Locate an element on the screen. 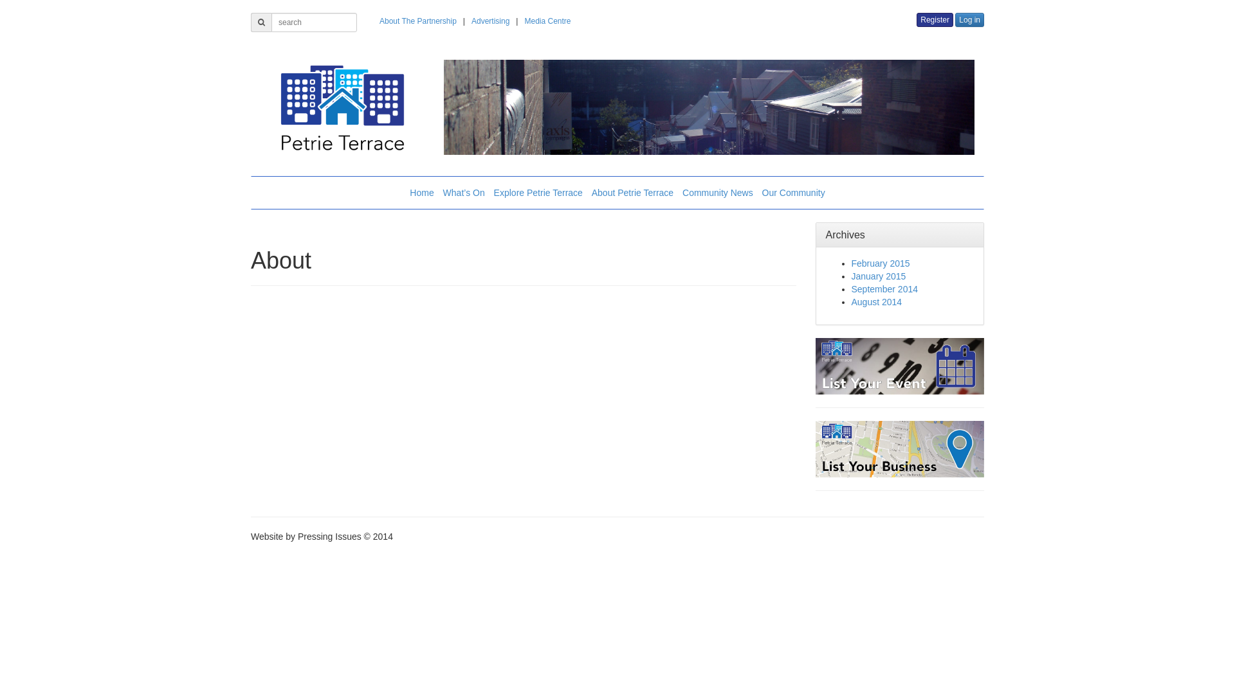  January 2015 is located at coordinates (879, 276).